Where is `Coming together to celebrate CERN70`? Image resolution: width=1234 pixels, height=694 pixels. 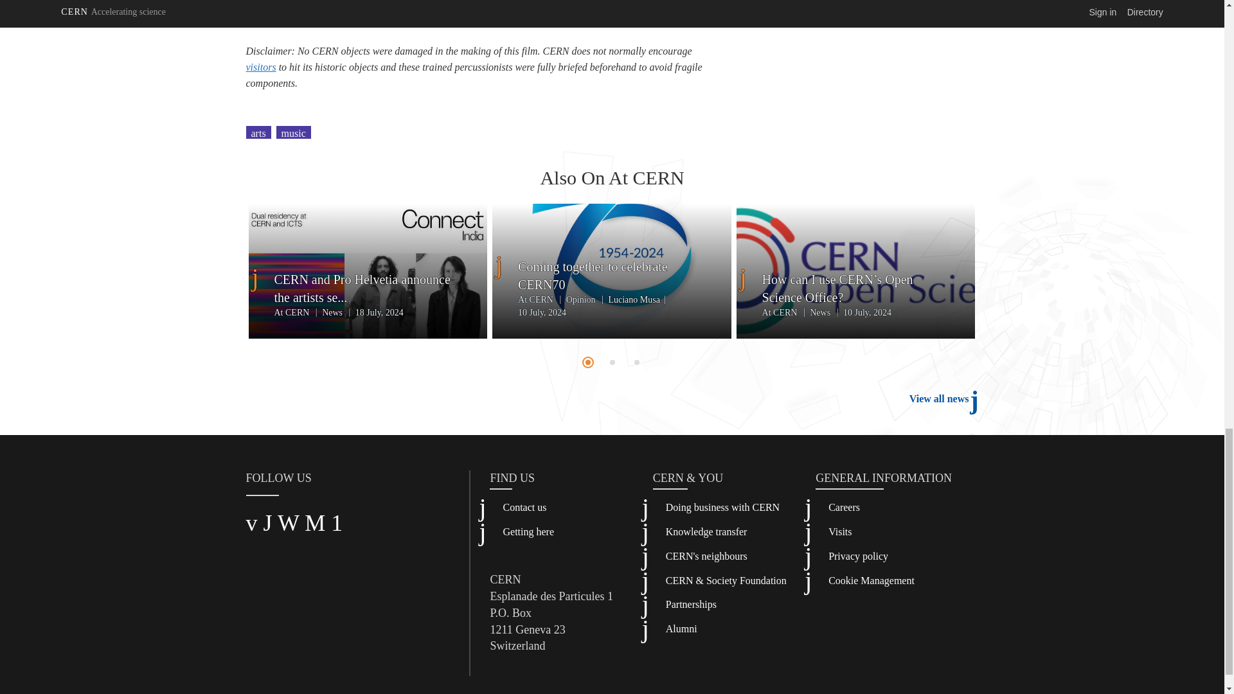 Coming together to celebrate CERN70 is located at coordinates (612, 275).